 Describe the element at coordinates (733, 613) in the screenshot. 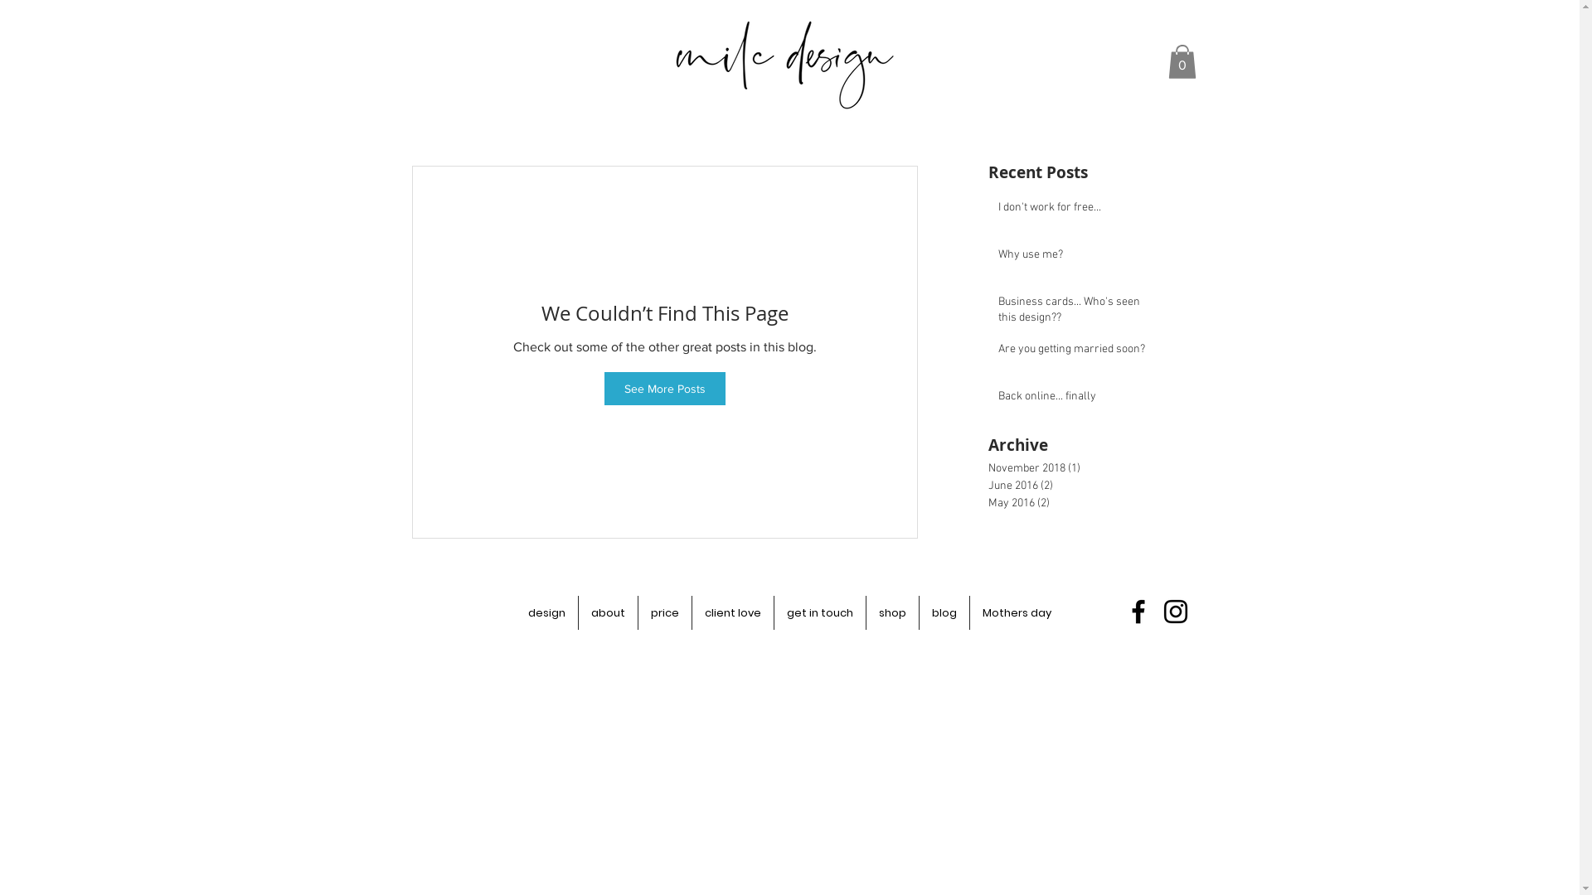

I see `client love` at that location.